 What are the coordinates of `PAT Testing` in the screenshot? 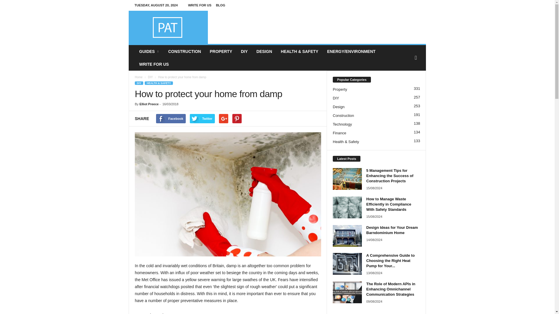 It's located at (168, 27).